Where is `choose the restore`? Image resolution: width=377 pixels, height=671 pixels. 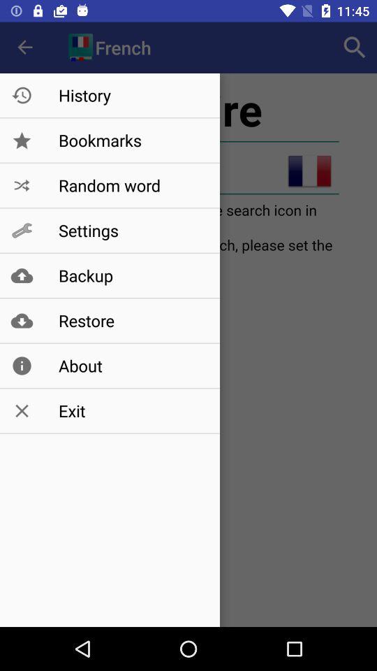
choose the restore is located at coordinates (131, 320).